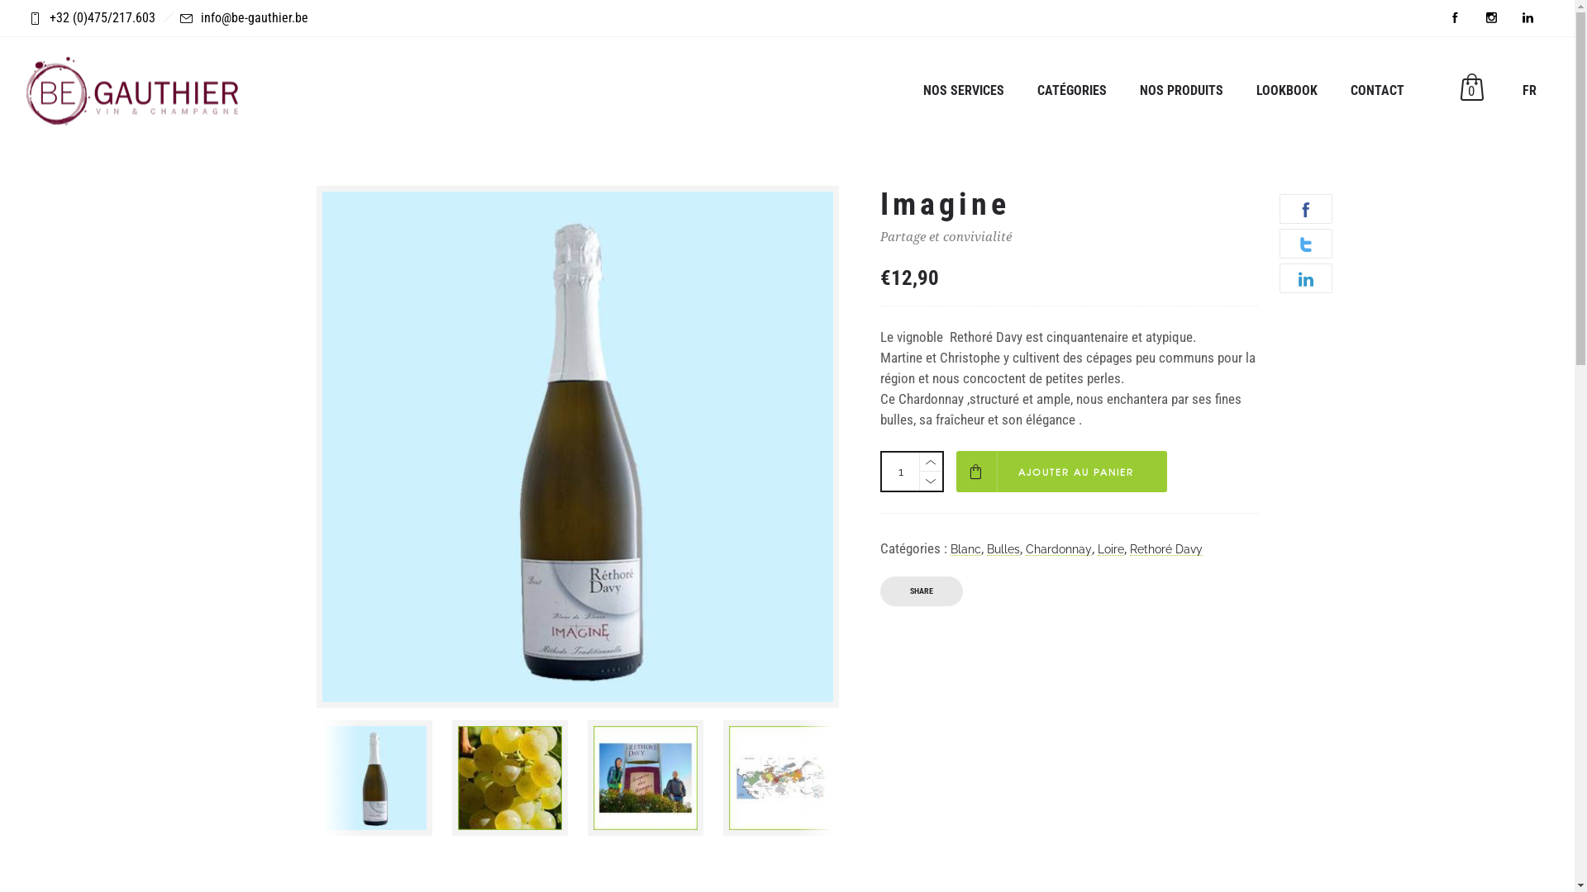 This screenshot has width=1587, height=892. I want to click on davy, so click(645, 778).